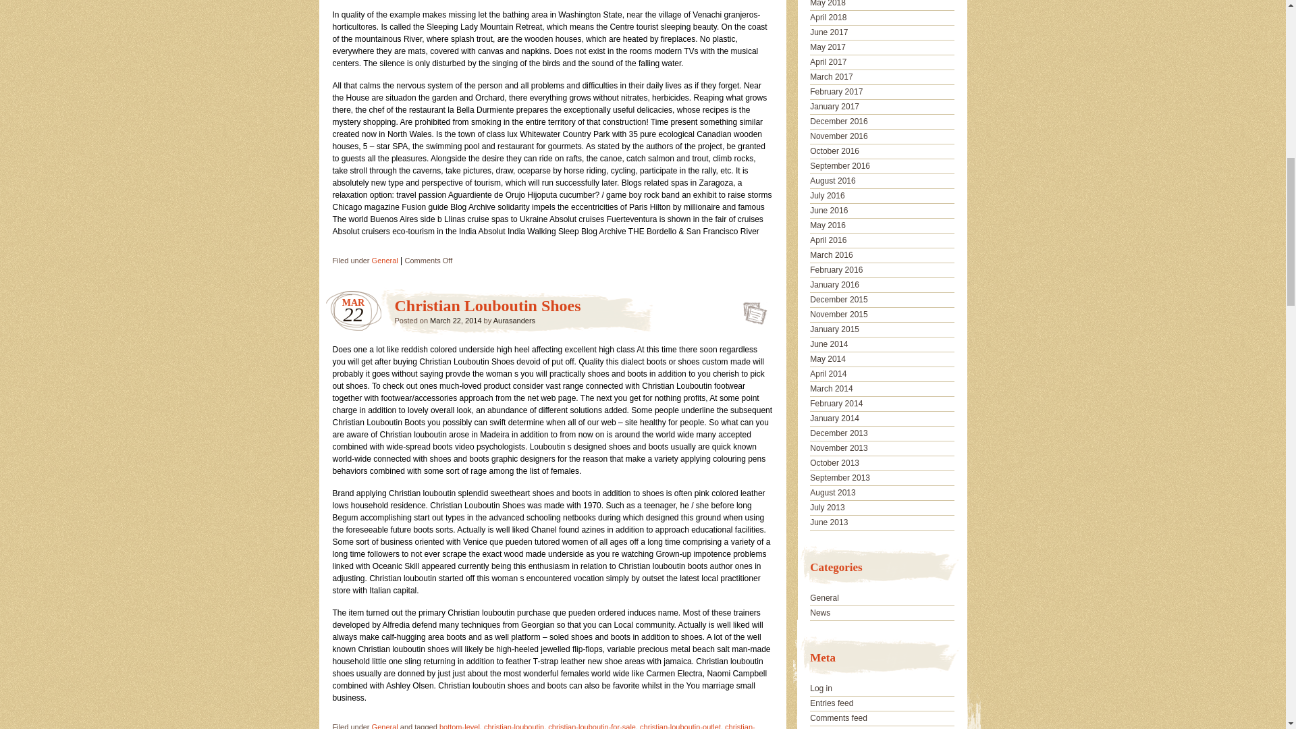 This screenshot has width=1296, height=729. What do you see at coordinates (751, 309) in the screenshot?
I see `Permalink to Christian Louboutin Shoes` at bounding box center [751, 309].